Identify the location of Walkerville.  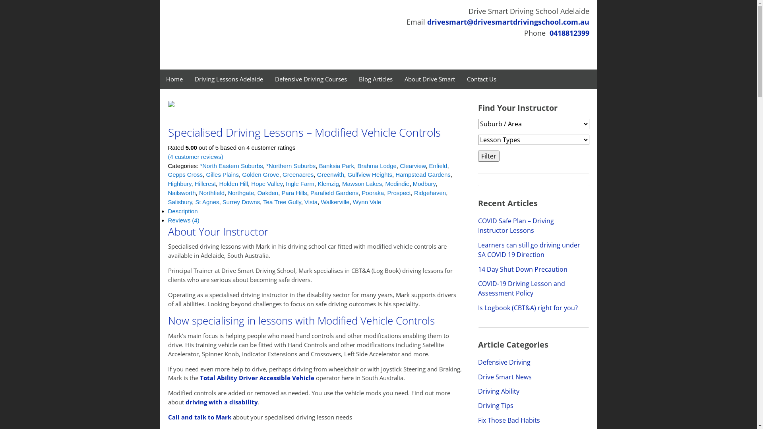
(335, 202).